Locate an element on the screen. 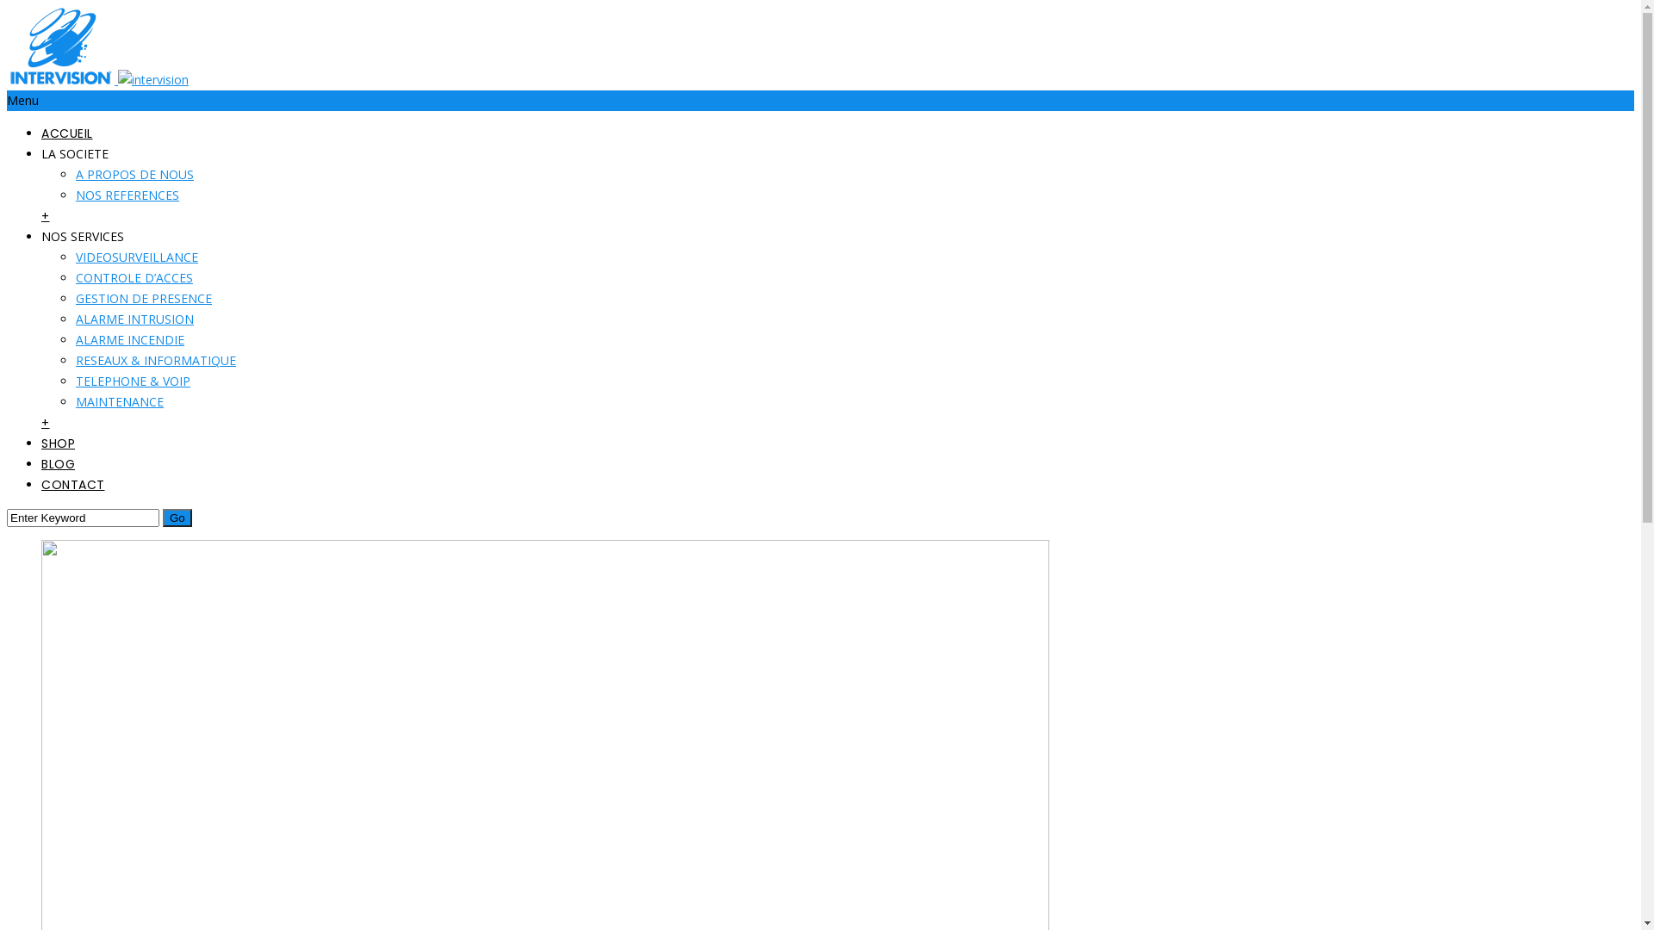 The width and height of the screenshot is (1654, 930). TELEPHONE & VOIP is located at coordinates (133, 381).